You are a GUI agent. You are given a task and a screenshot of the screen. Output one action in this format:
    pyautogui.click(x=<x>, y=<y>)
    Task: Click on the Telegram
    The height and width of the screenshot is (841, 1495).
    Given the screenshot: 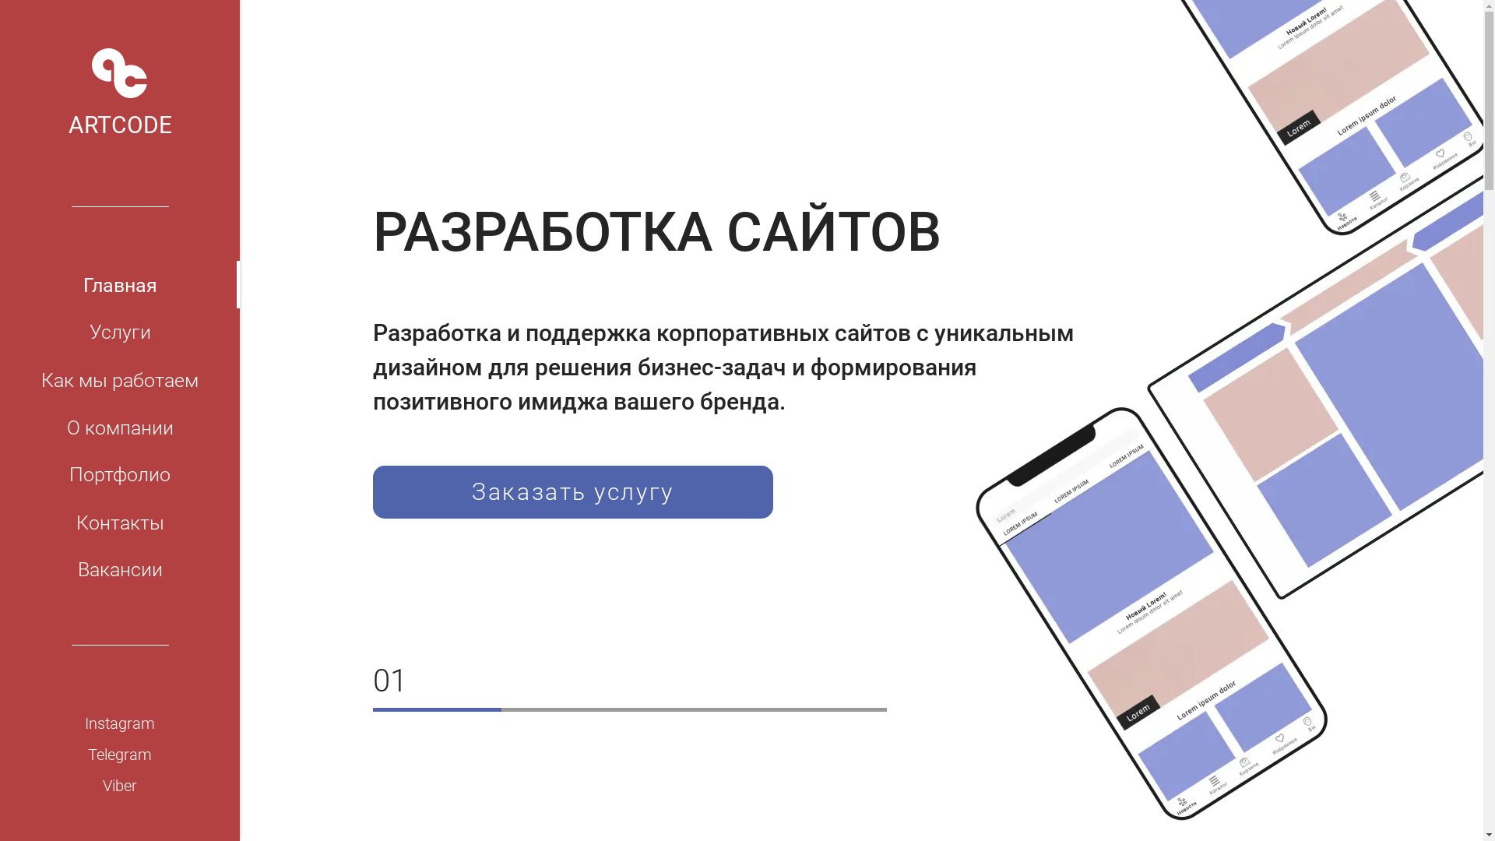 What is the action you would take?
    pyautogui.click(x=120, y=755)
    